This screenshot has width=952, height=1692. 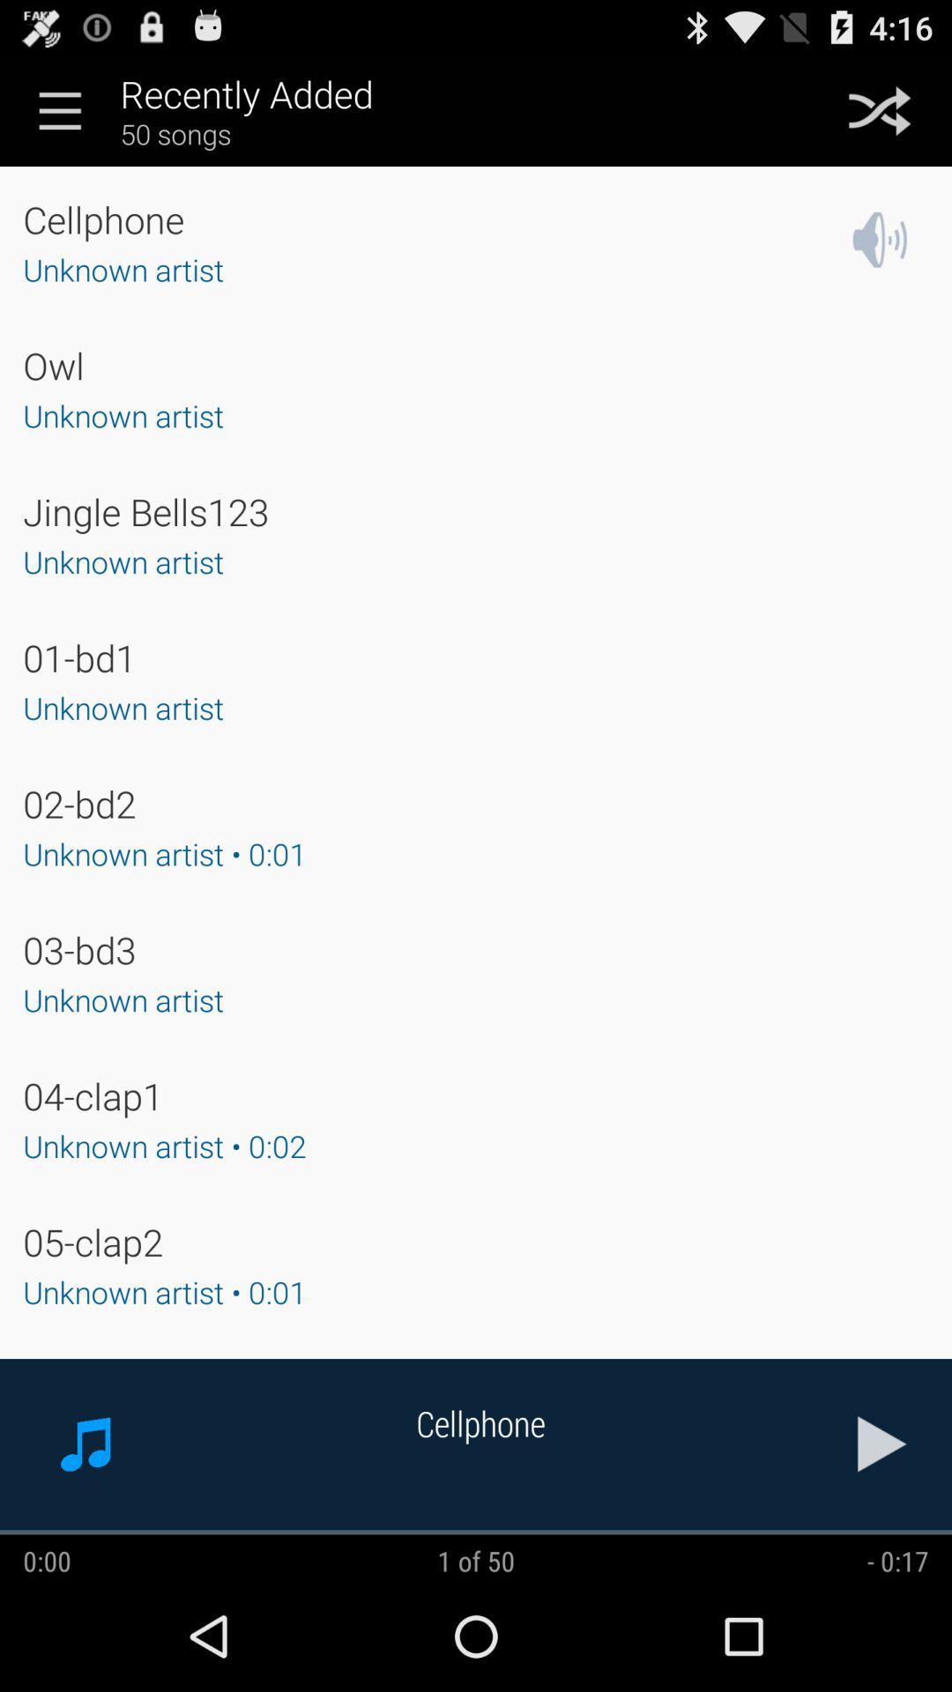 What do you see at coordinates (79, 657) in the screenshot?
I see `turn on app above the unknown artist app` at bounding box center [79, 657].